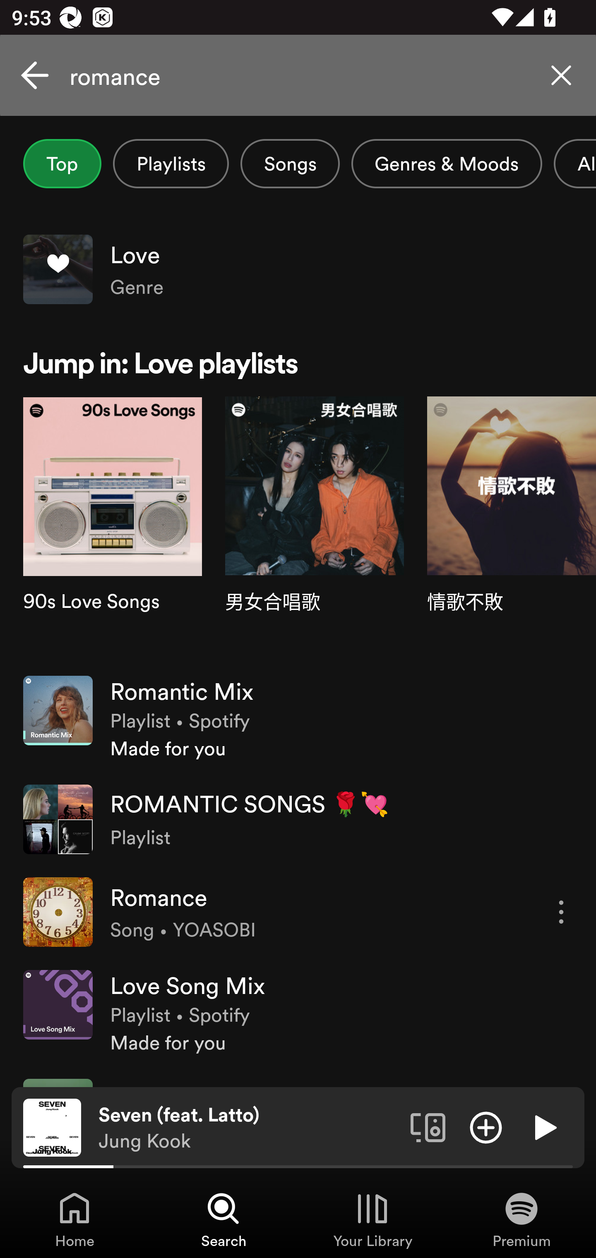 The width and height of the screenshot is (596, 1258). What do you see at coordinates (447, 163) in the screenshot?
I see `Genres & Moods` at bounding box center [447, 163].